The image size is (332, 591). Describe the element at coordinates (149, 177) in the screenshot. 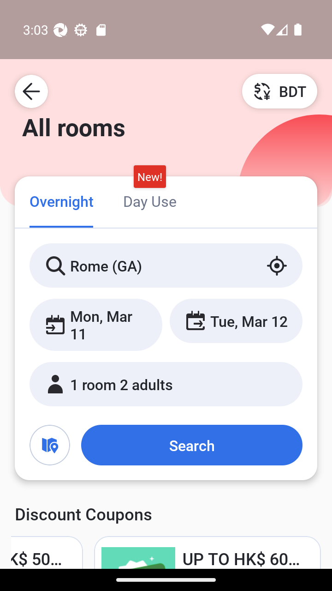

I see `New!` at that location.